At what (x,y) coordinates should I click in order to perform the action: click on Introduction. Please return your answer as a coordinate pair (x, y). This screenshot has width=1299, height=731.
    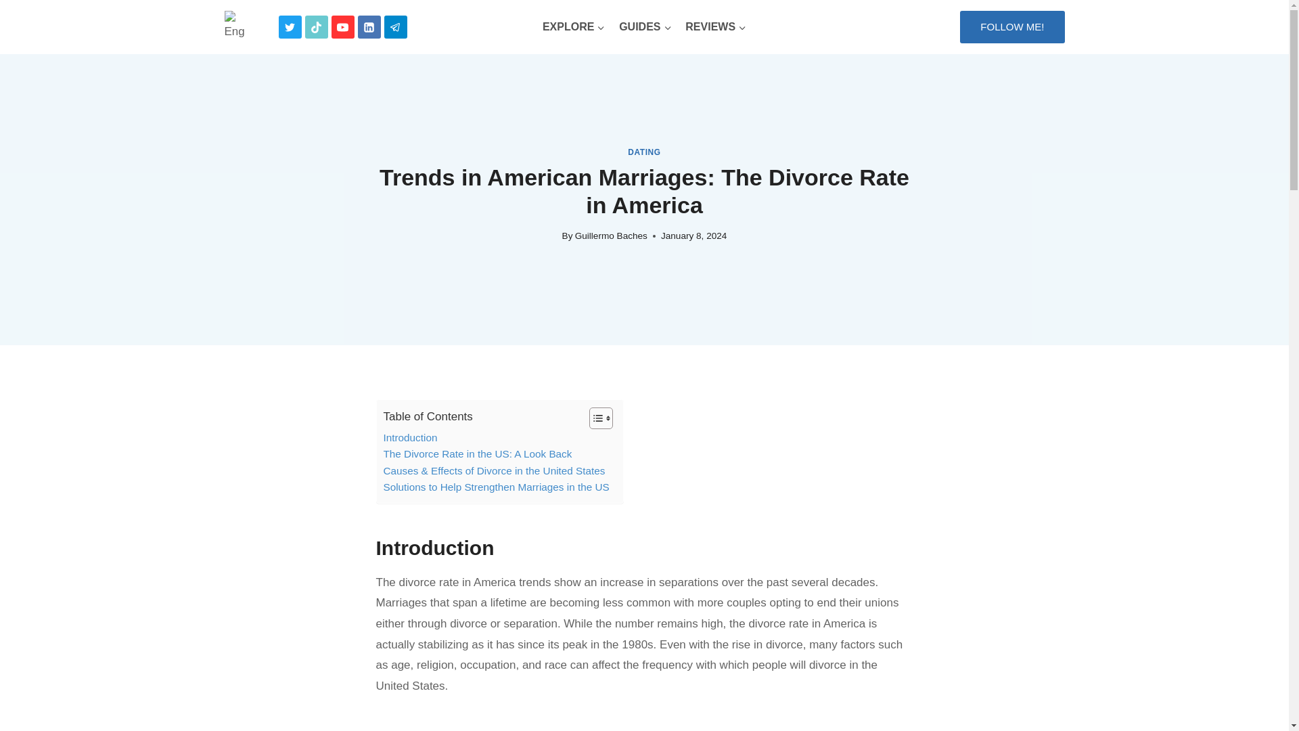
    Looking at the image, I should click on (410, 437).